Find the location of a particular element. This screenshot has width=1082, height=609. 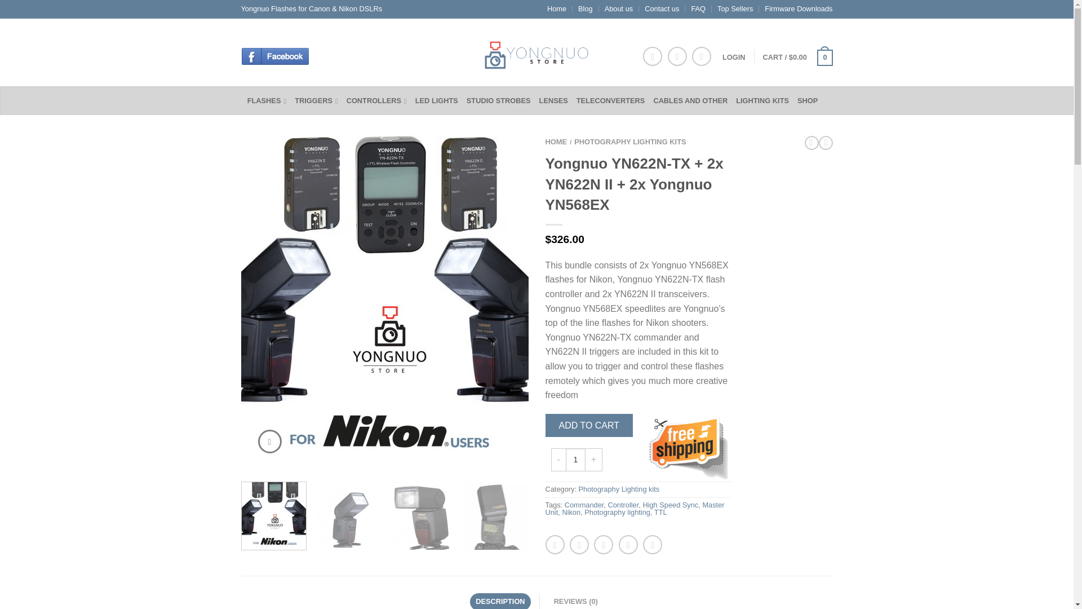

LED LIGHTS is located at coordinates (441, 100).